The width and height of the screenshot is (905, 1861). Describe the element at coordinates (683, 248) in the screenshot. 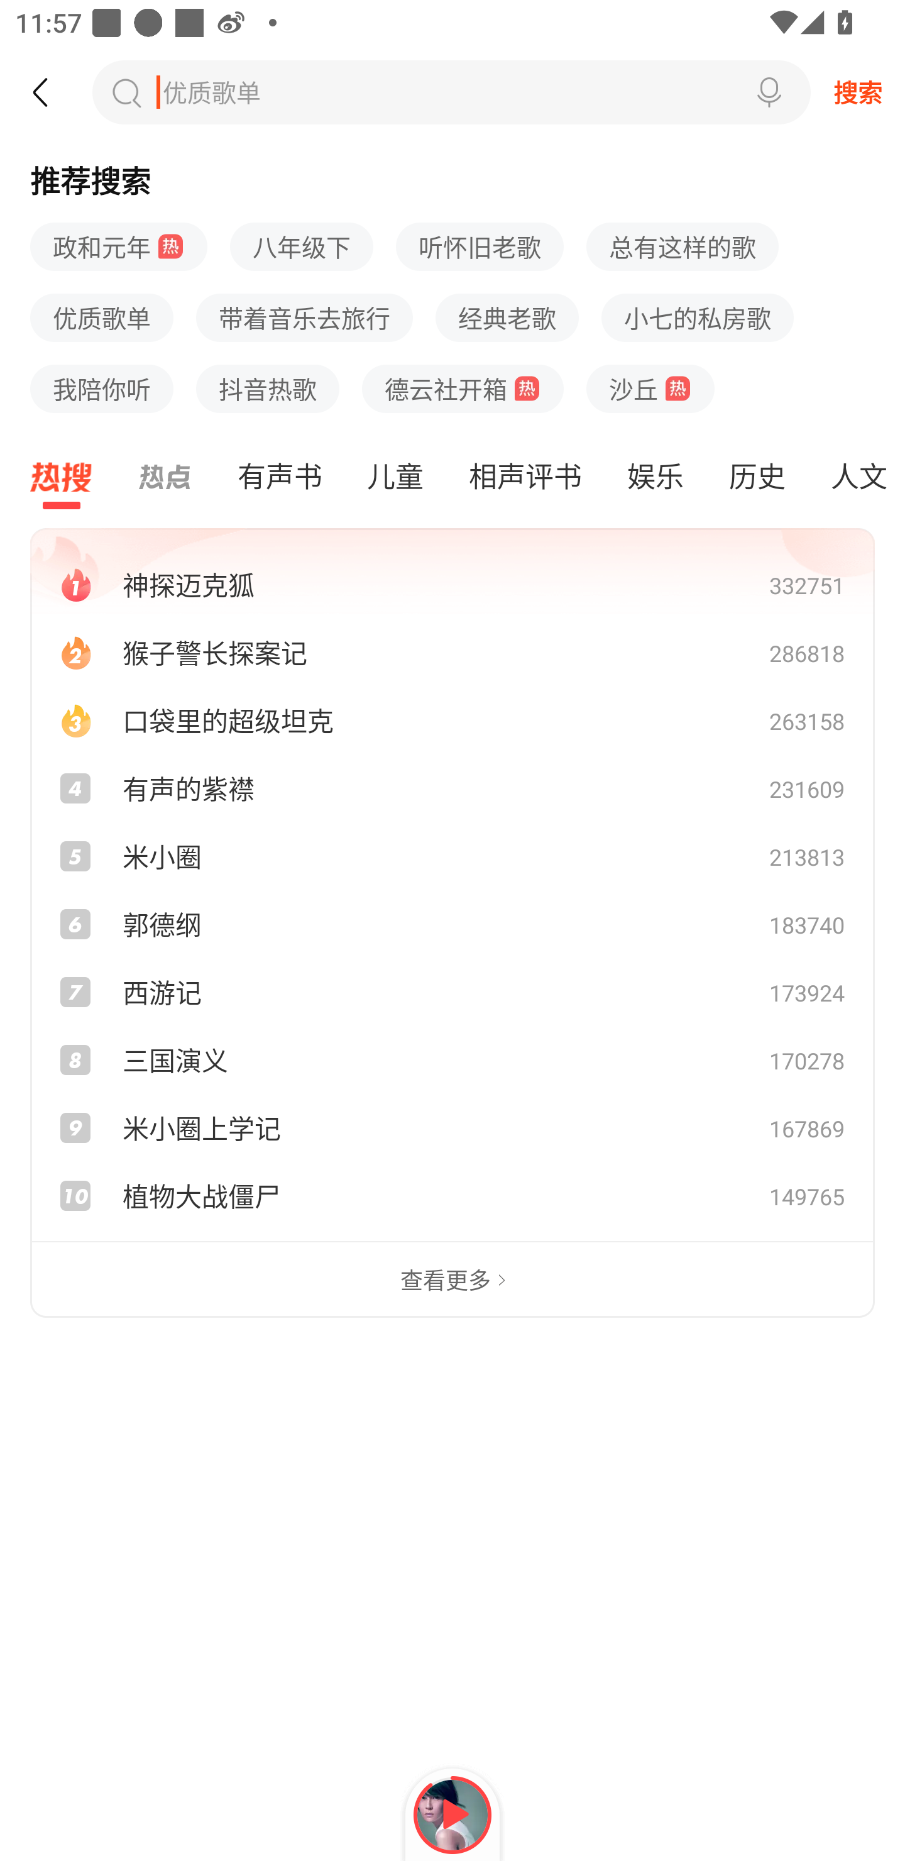

I see `总有这样的歌` at that location.